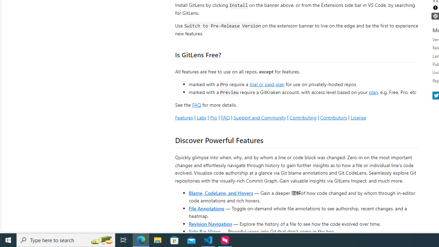 Image resolution: width=439 pixels, height=247 pixels. Describe the element at coordinates (260, 117) in the screenshot. I see `Support and Community` at that location.